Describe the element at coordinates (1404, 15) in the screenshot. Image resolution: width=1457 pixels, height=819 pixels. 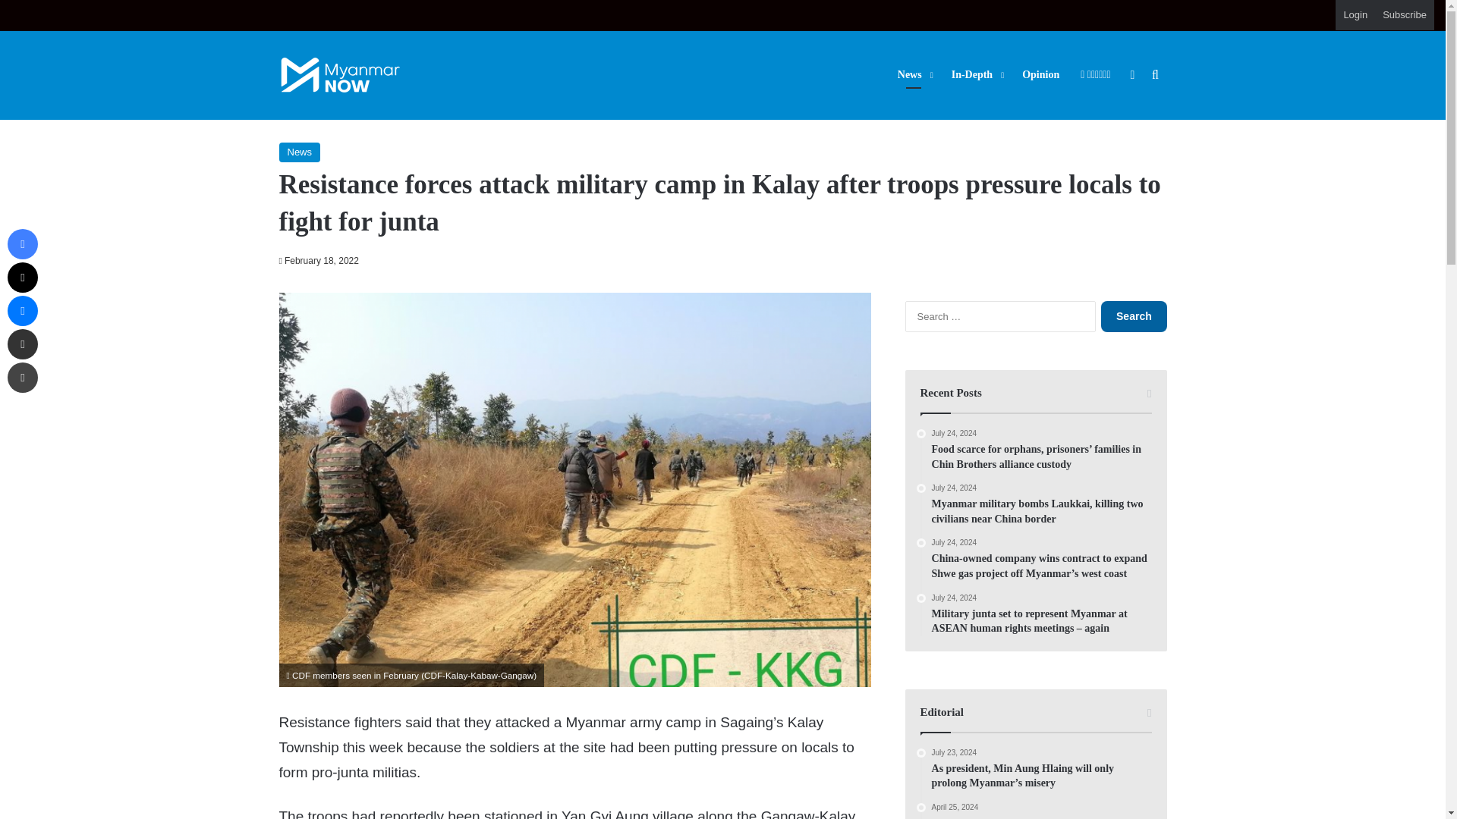
I see `Subscribe` at that location.